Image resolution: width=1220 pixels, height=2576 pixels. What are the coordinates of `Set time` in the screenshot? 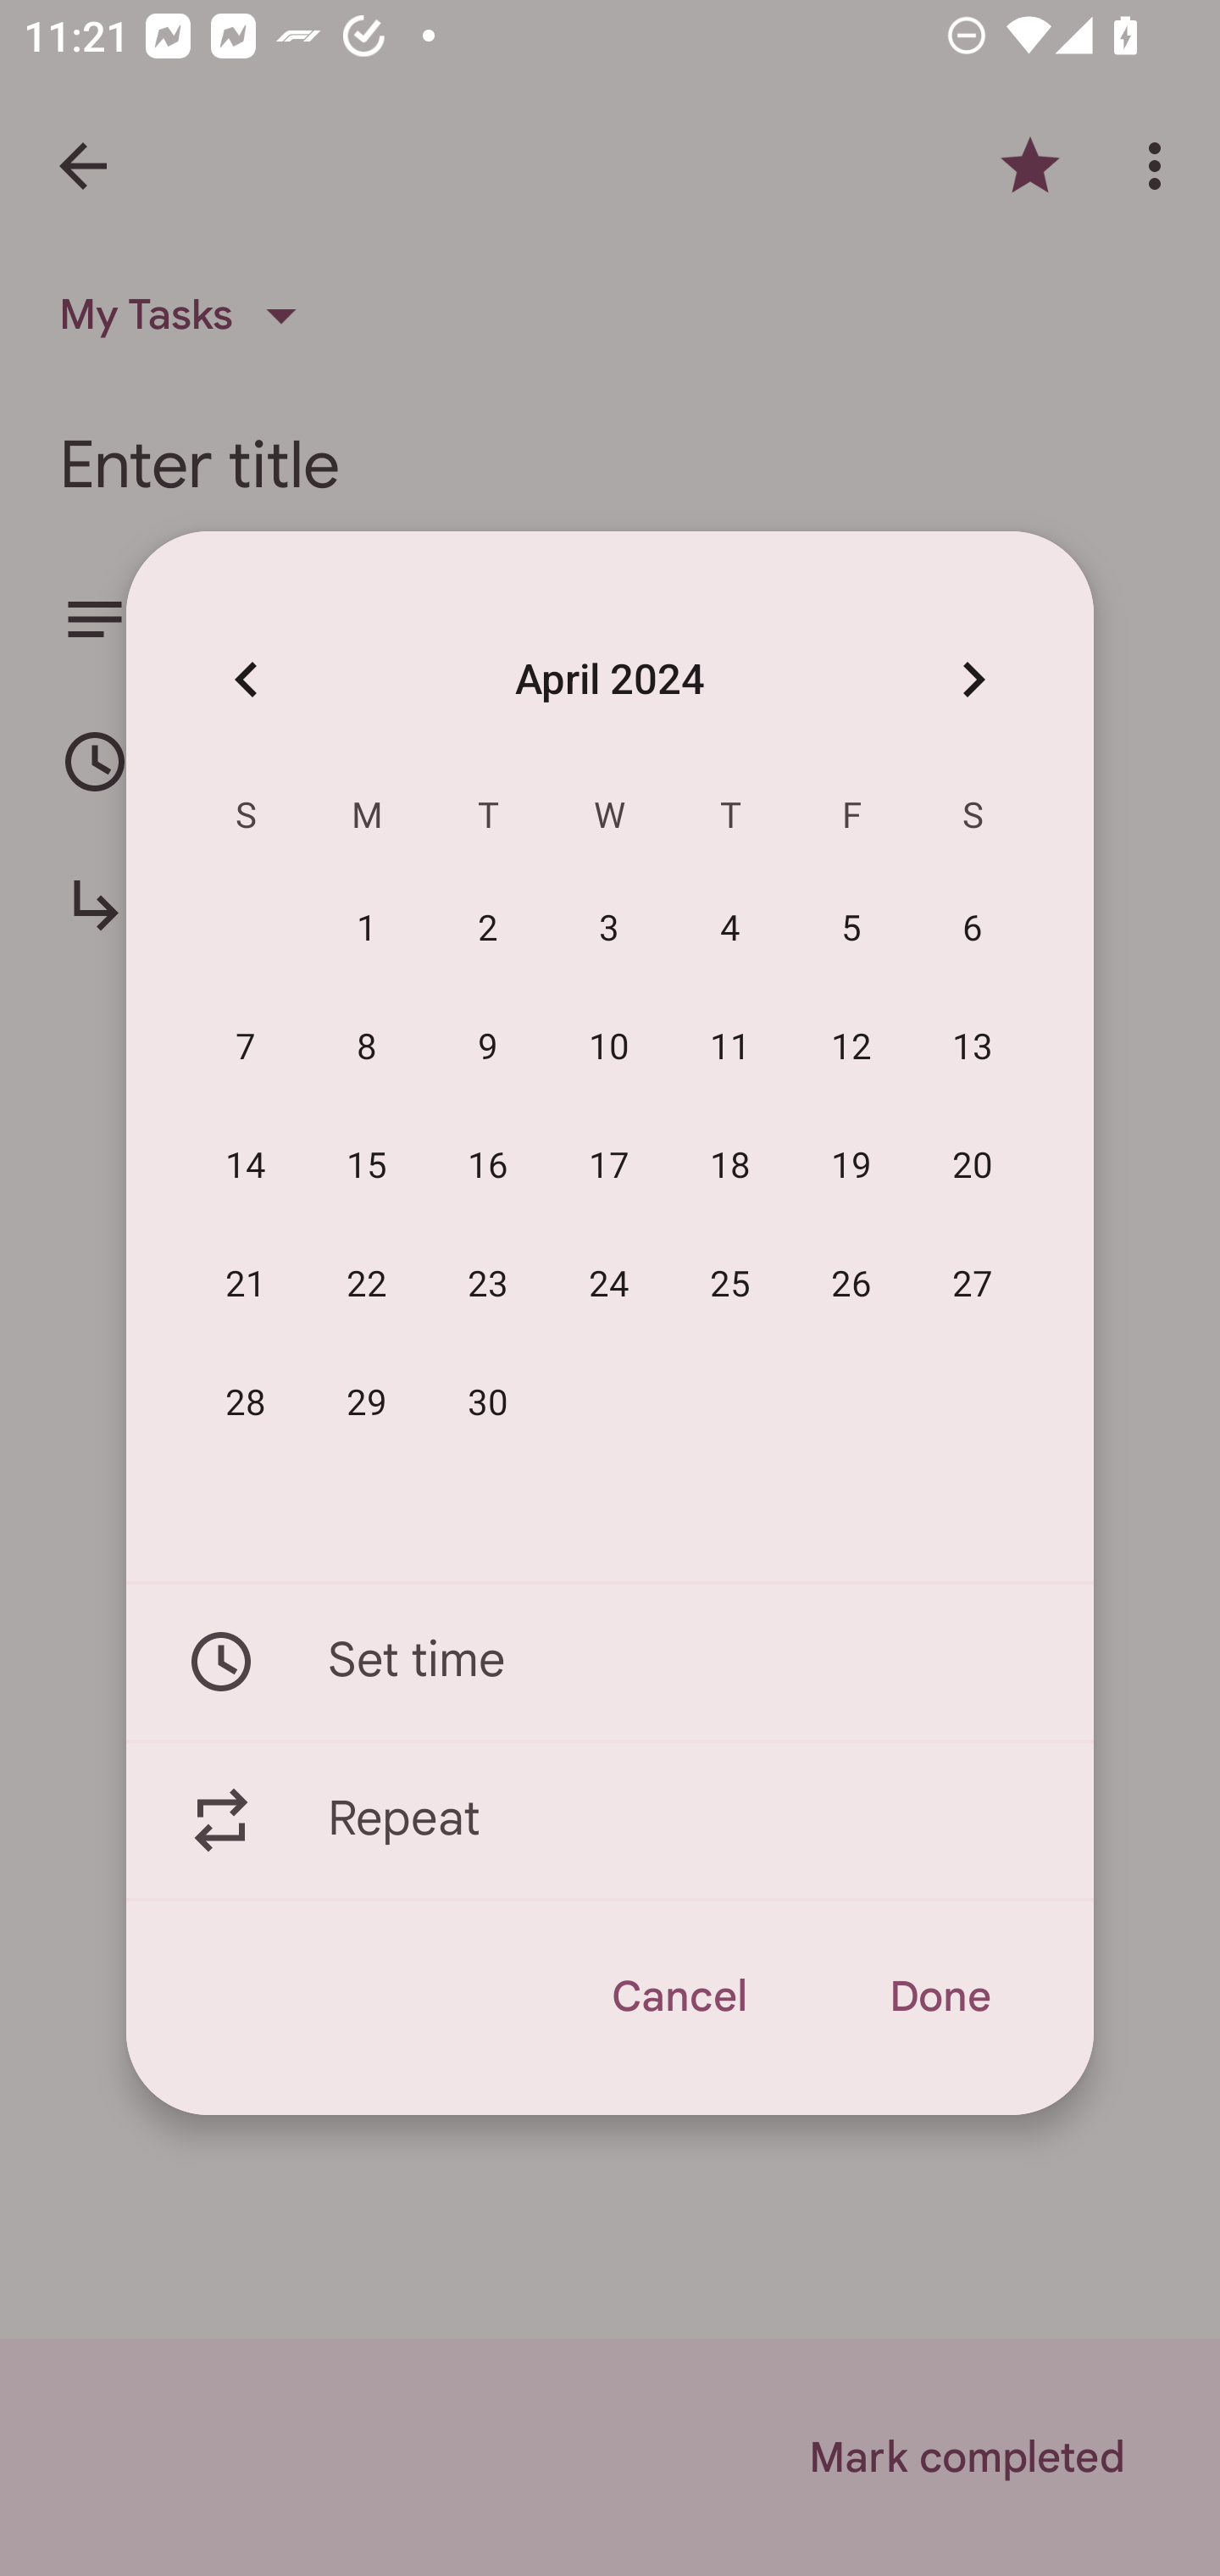 It's located at (610, 1661).